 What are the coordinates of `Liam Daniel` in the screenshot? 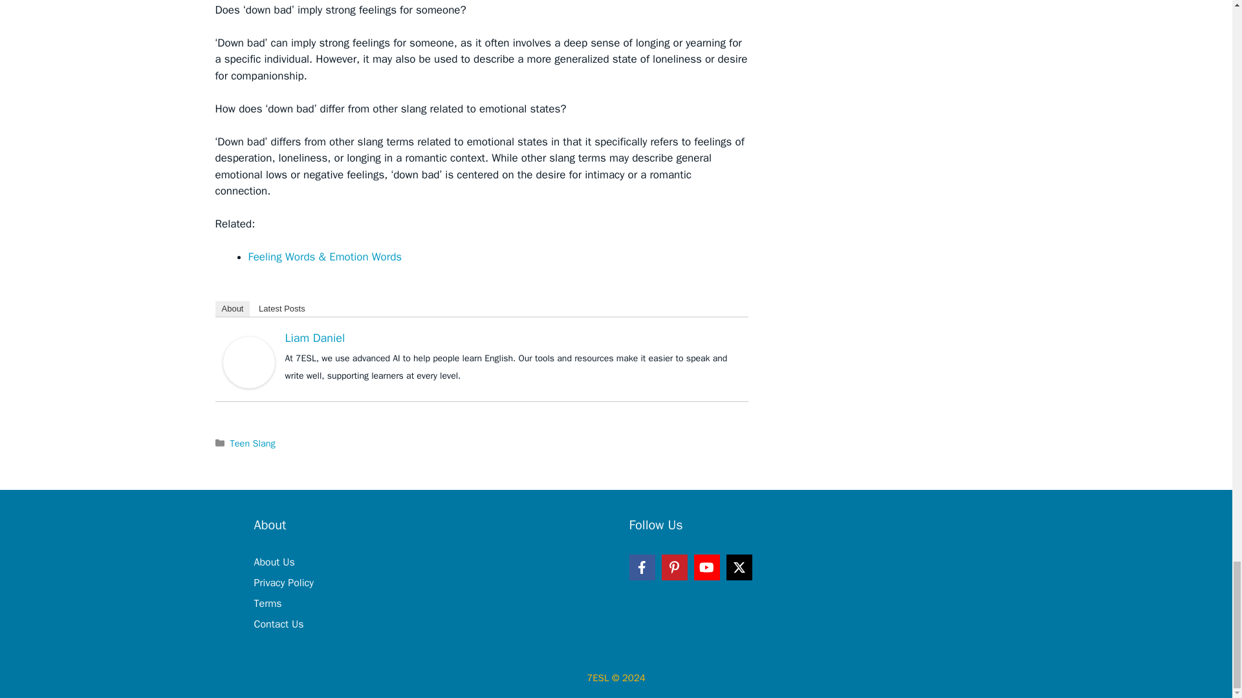 It's located at (314, 337).